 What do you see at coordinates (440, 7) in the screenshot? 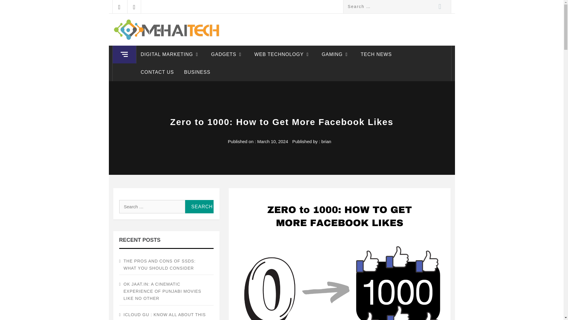
I see `Search` at bounding box center [440, 7].